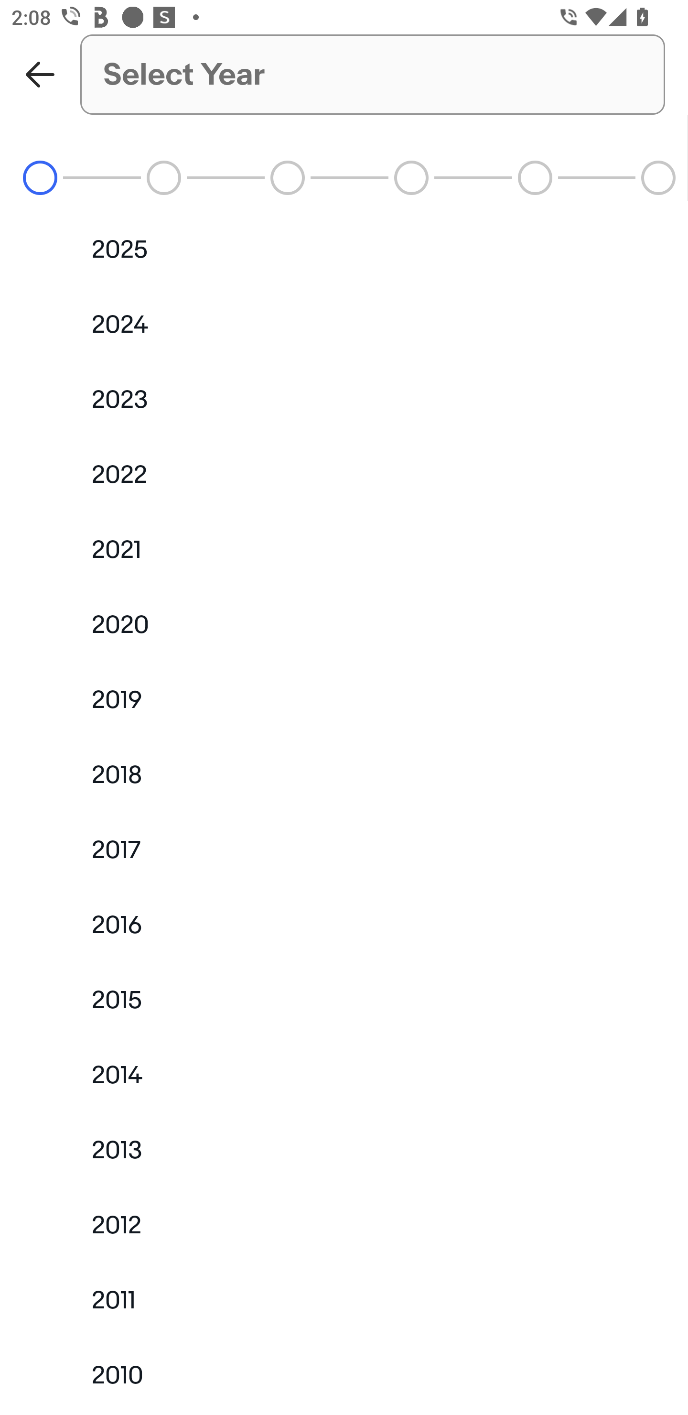 The image size is (688, 1415). What do you see at coordinates (344, 999) in the screenshot?
I see `2015` at bounding box center [344, 999].